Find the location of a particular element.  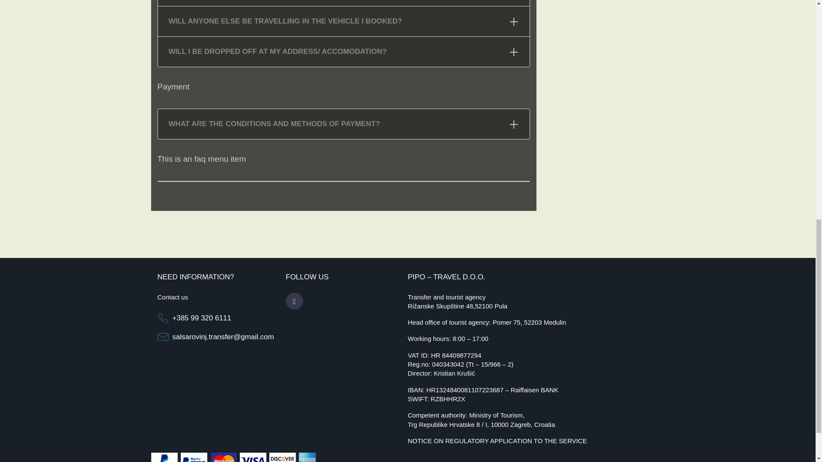

NOTICE ON REGULATORY APPLICATION TO THE SERVICE is located at coordinates (497, 441).